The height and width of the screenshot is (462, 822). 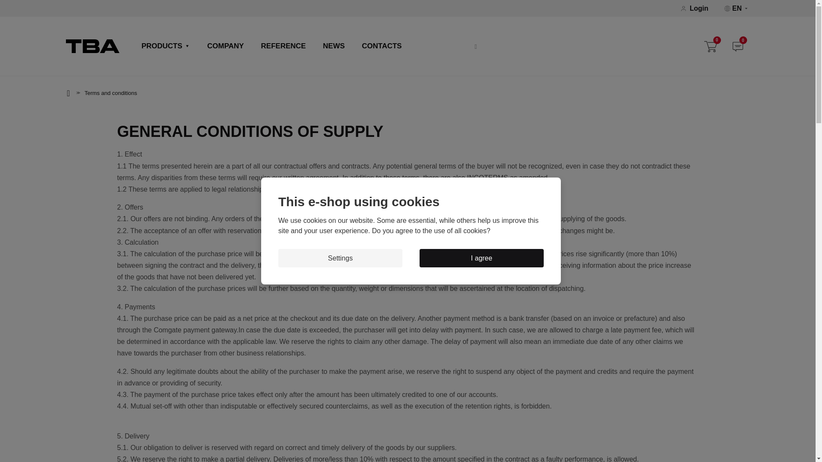 What do you see at coordinates (481, 258) in the screenshot?
I see `I agree` at bounding box center [481, 258].